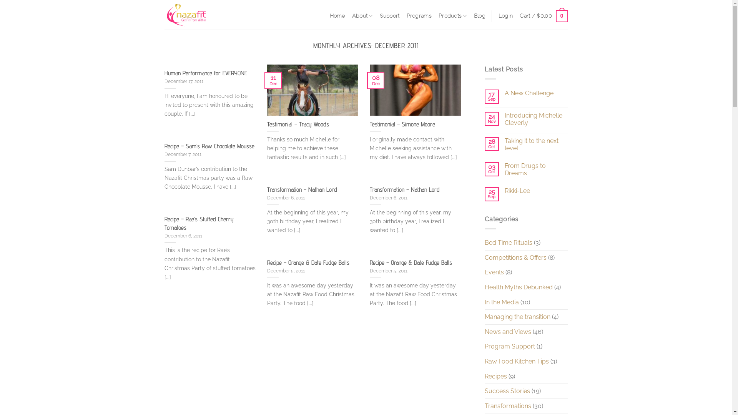 This screenshot has width=738, height=415. Describe the element at coordinates (507, 391) in the screenshot. I see `Success Stories` at that location.